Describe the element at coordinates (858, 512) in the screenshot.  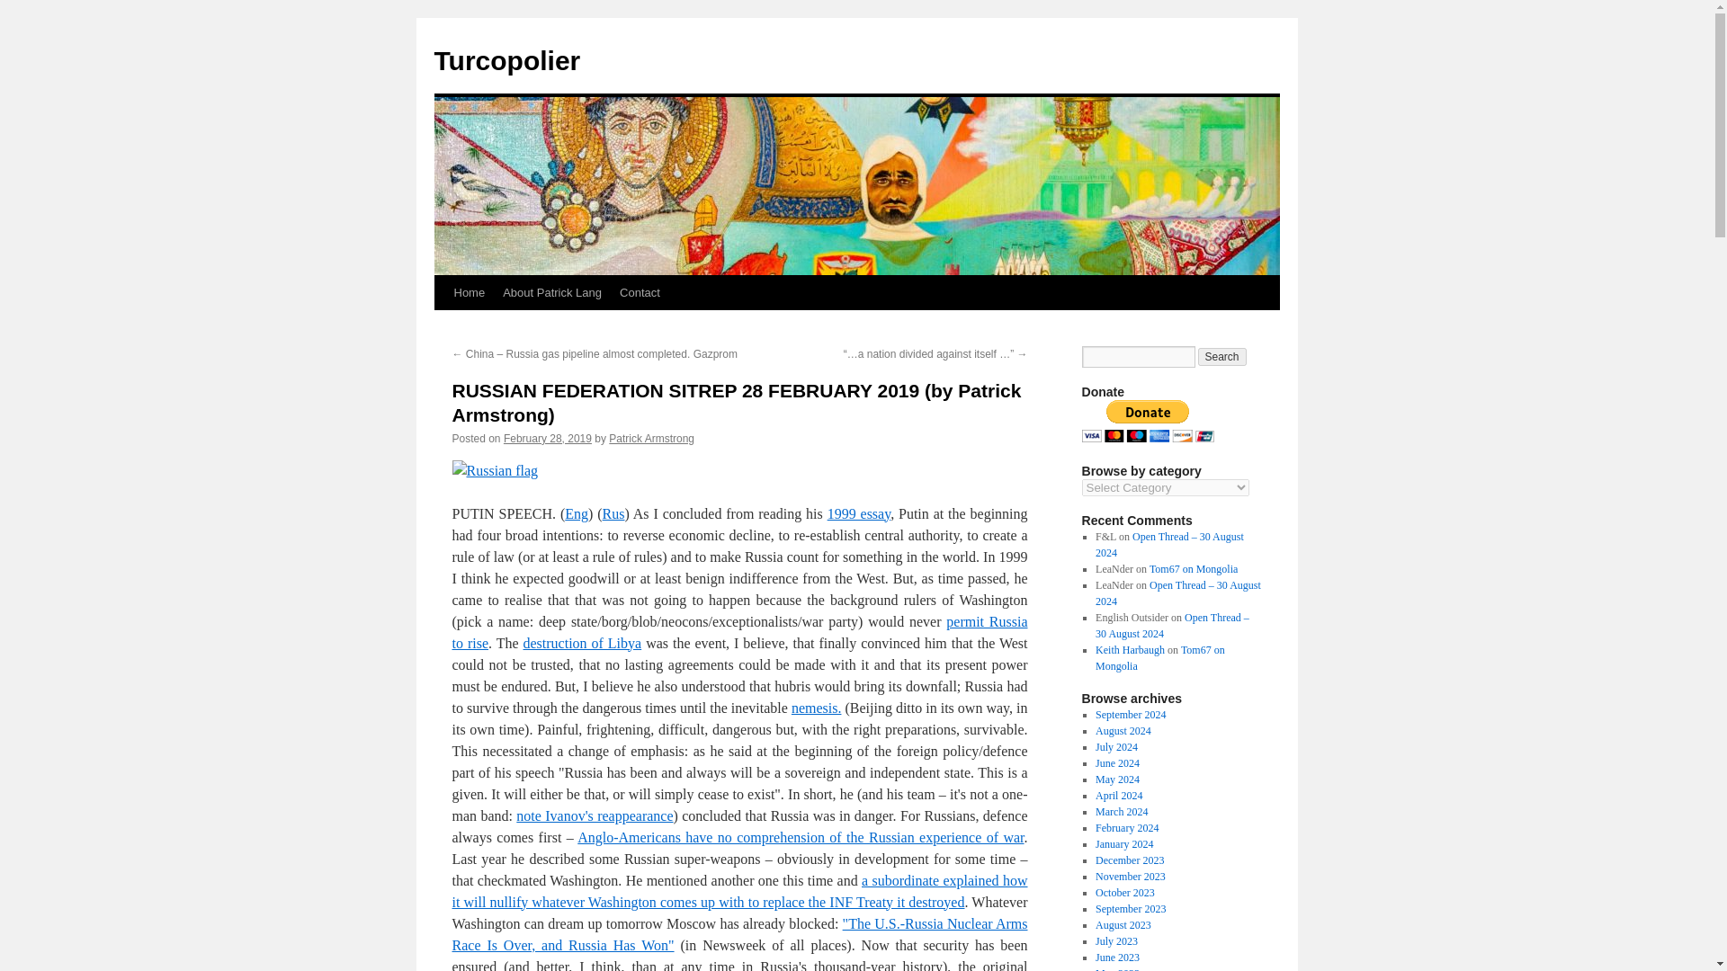
I see `1999 essay` at that location.